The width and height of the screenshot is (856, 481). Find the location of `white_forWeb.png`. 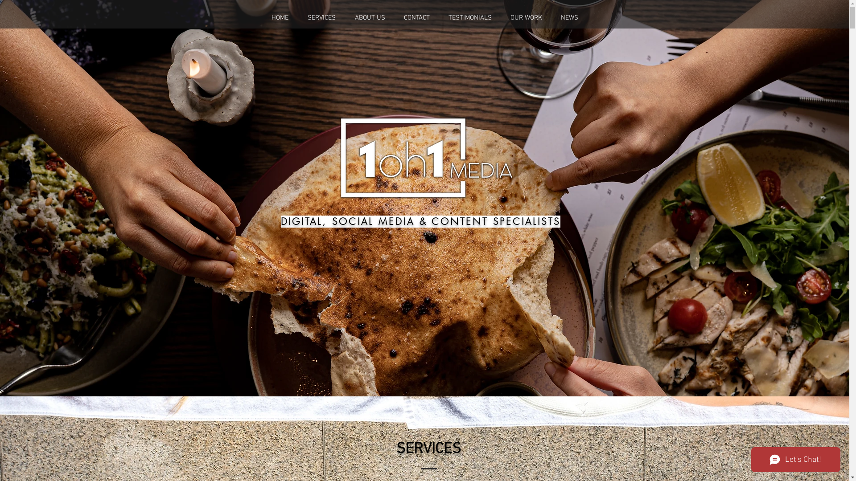

white_forWeb.png is located at coordinates (428, 158).